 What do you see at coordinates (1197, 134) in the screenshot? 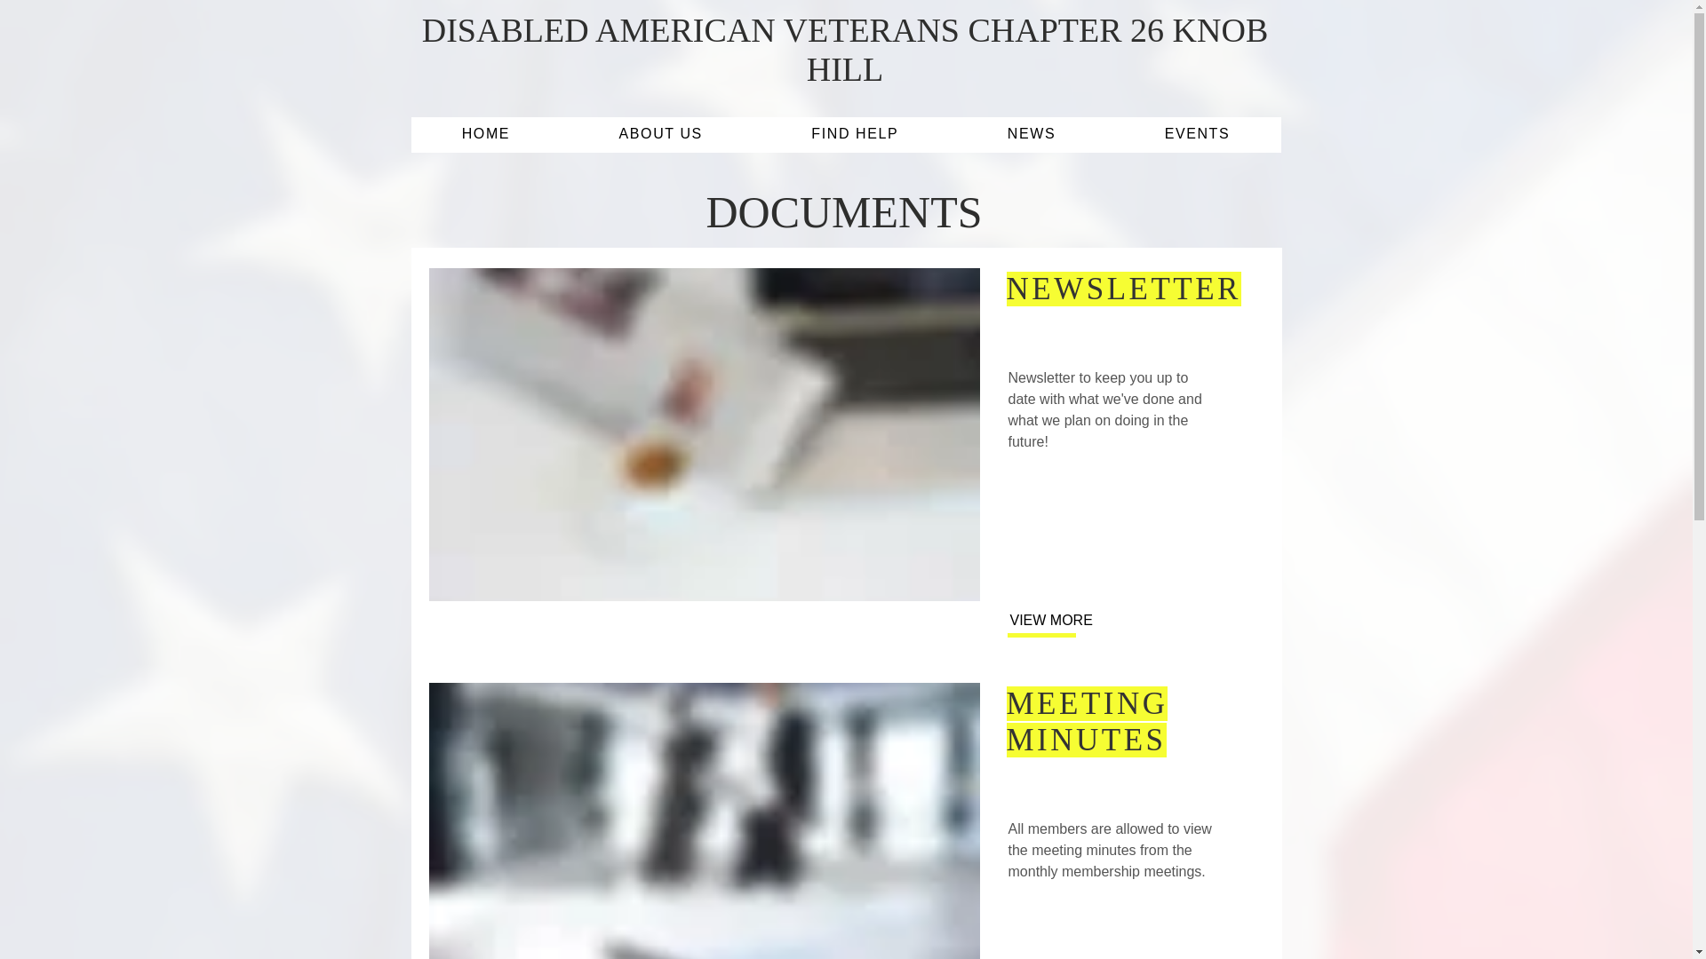
I see `EVENTS` at bounding box center [1197, 134].